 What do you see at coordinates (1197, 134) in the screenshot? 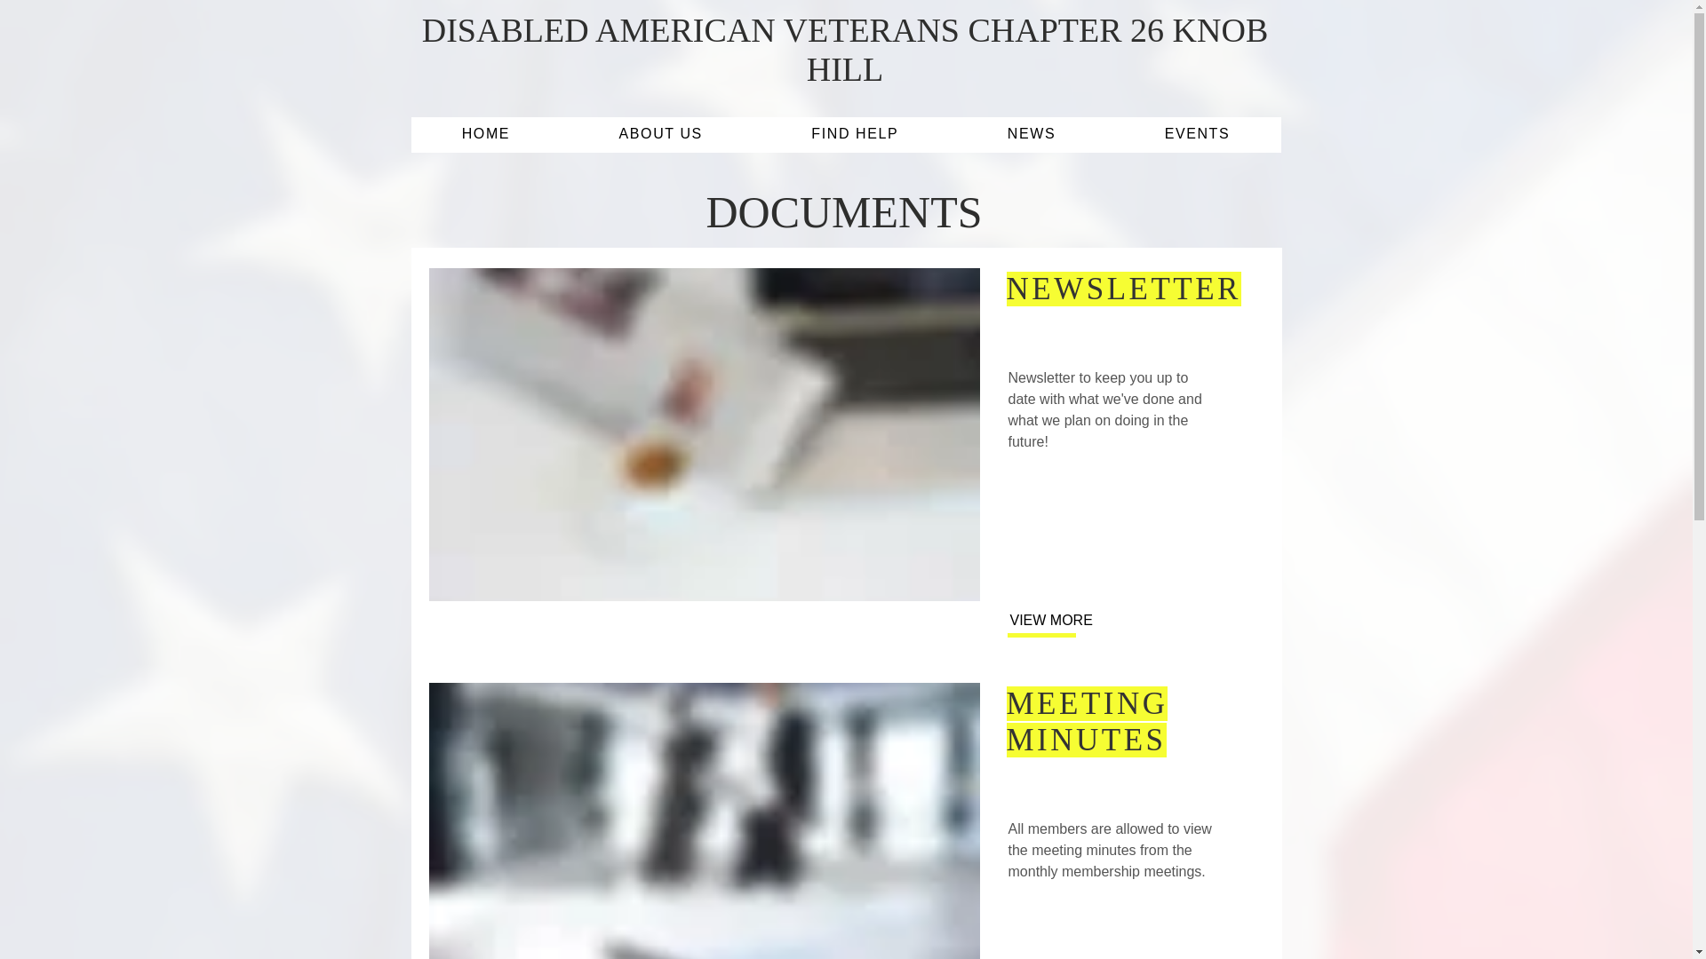
I see `EVENTS` at bounding box center [1197, 134].